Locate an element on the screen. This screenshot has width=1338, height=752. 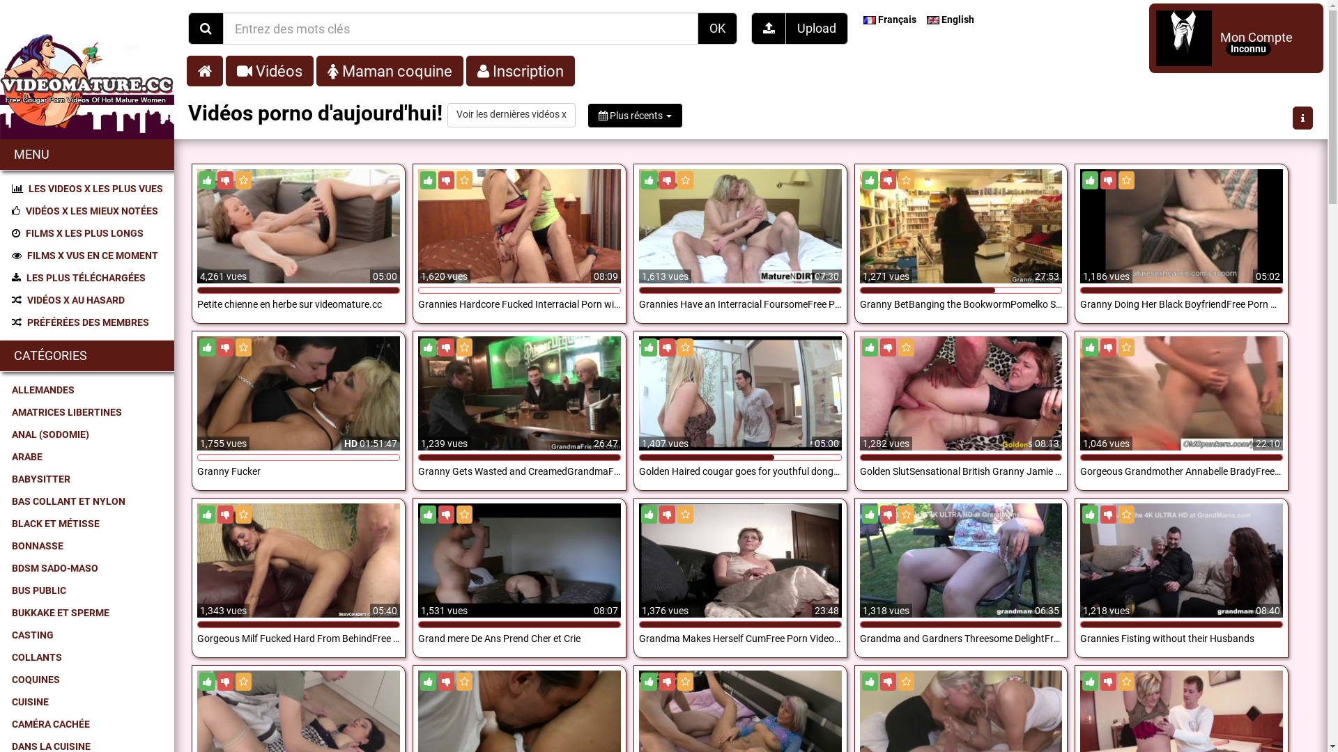
Voter pour is located at coordinates (428, 347).